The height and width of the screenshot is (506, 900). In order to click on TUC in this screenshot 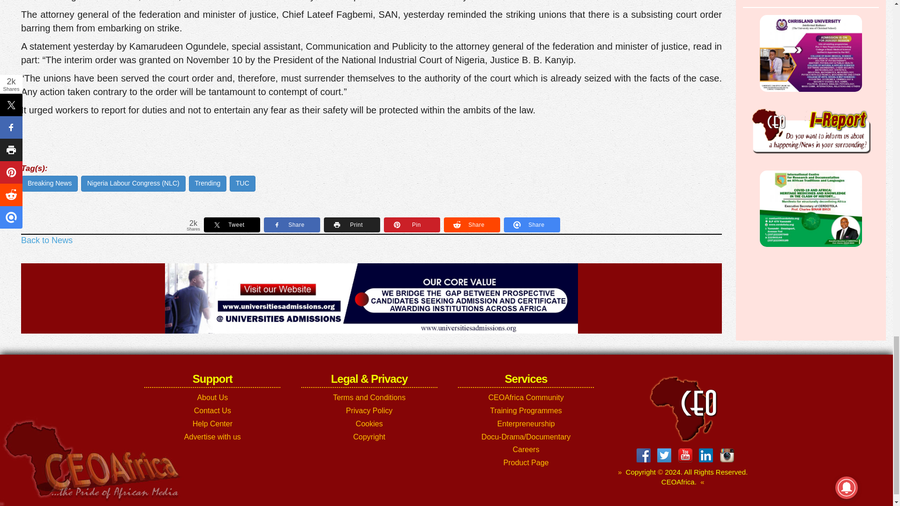, I will do `click(242, 184)`.